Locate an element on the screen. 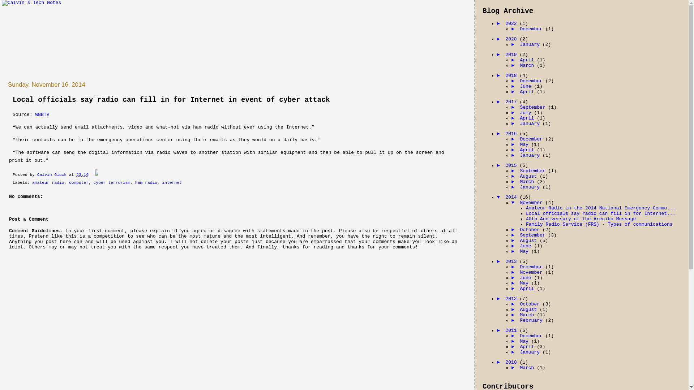  June is located at coordinates (527, 278).